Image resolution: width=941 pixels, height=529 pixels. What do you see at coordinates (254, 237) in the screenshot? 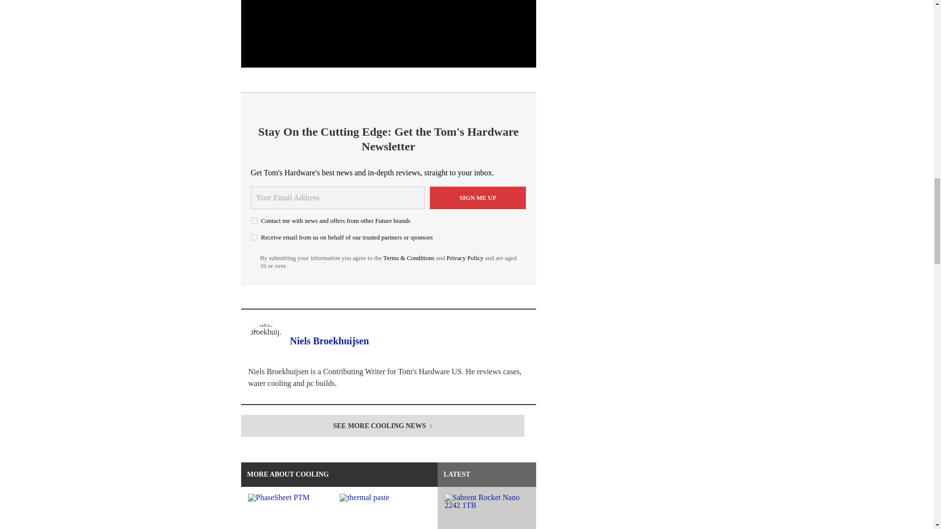
I see `on` at bounding box center [254, 237].